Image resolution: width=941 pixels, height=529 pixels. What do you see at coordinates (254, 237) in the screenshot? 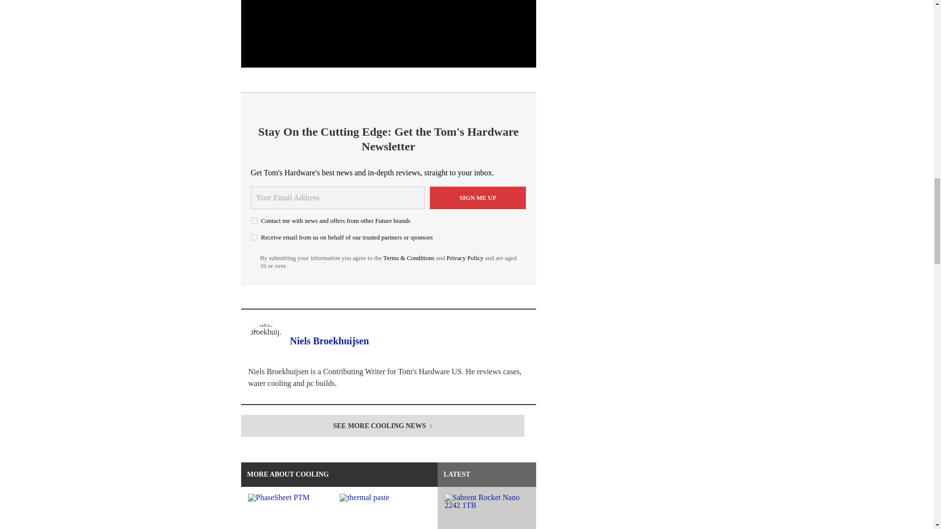
I see `on` at bounding box center [254, 237].